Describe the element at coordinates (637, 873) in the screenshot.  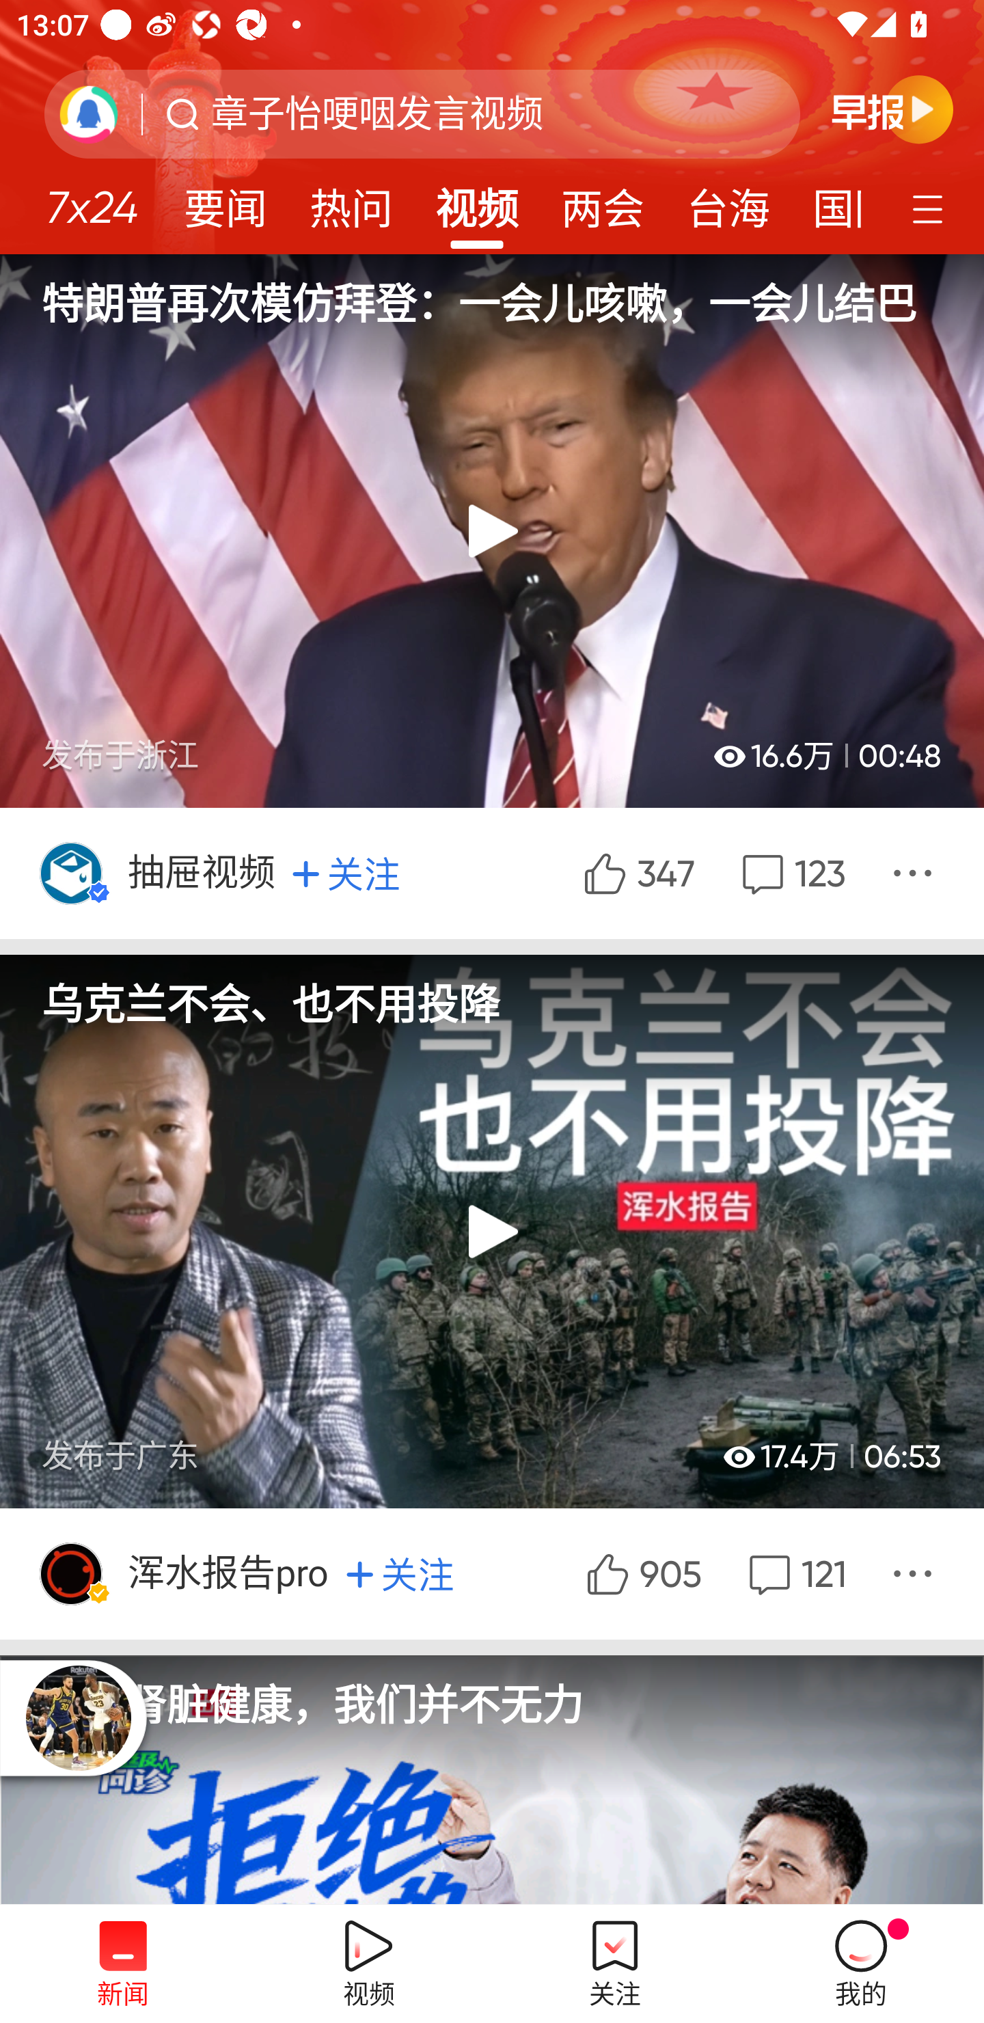
I see `347赞` at that location.